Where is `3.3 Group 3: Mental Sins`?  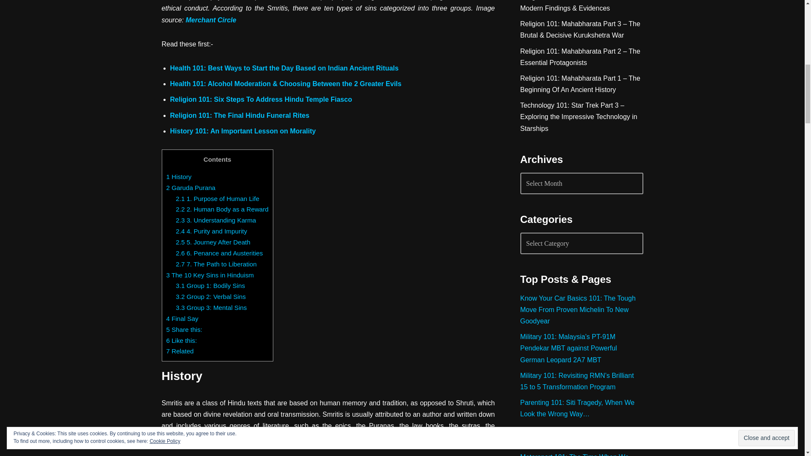 3.3 Group 3: Mental Sins is located at coordinates (211, 307).